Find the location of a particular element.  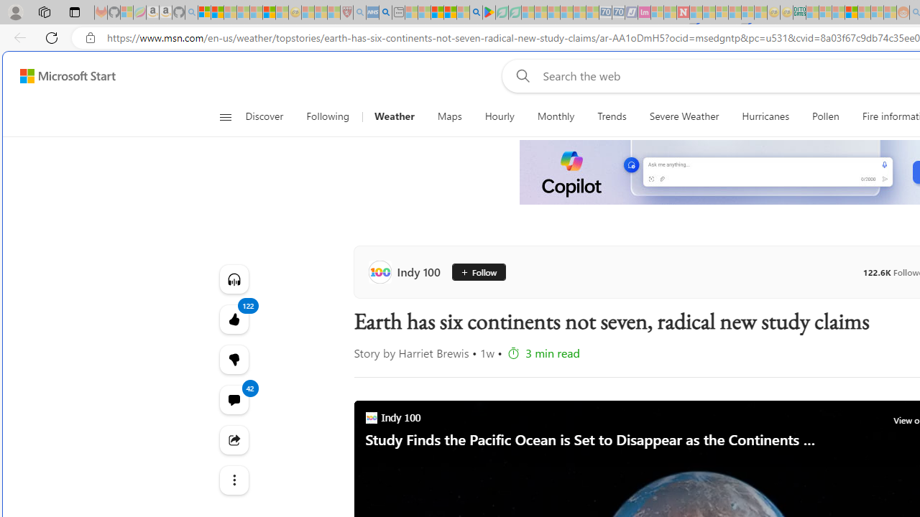

122 is located at coordinates (233, 359).